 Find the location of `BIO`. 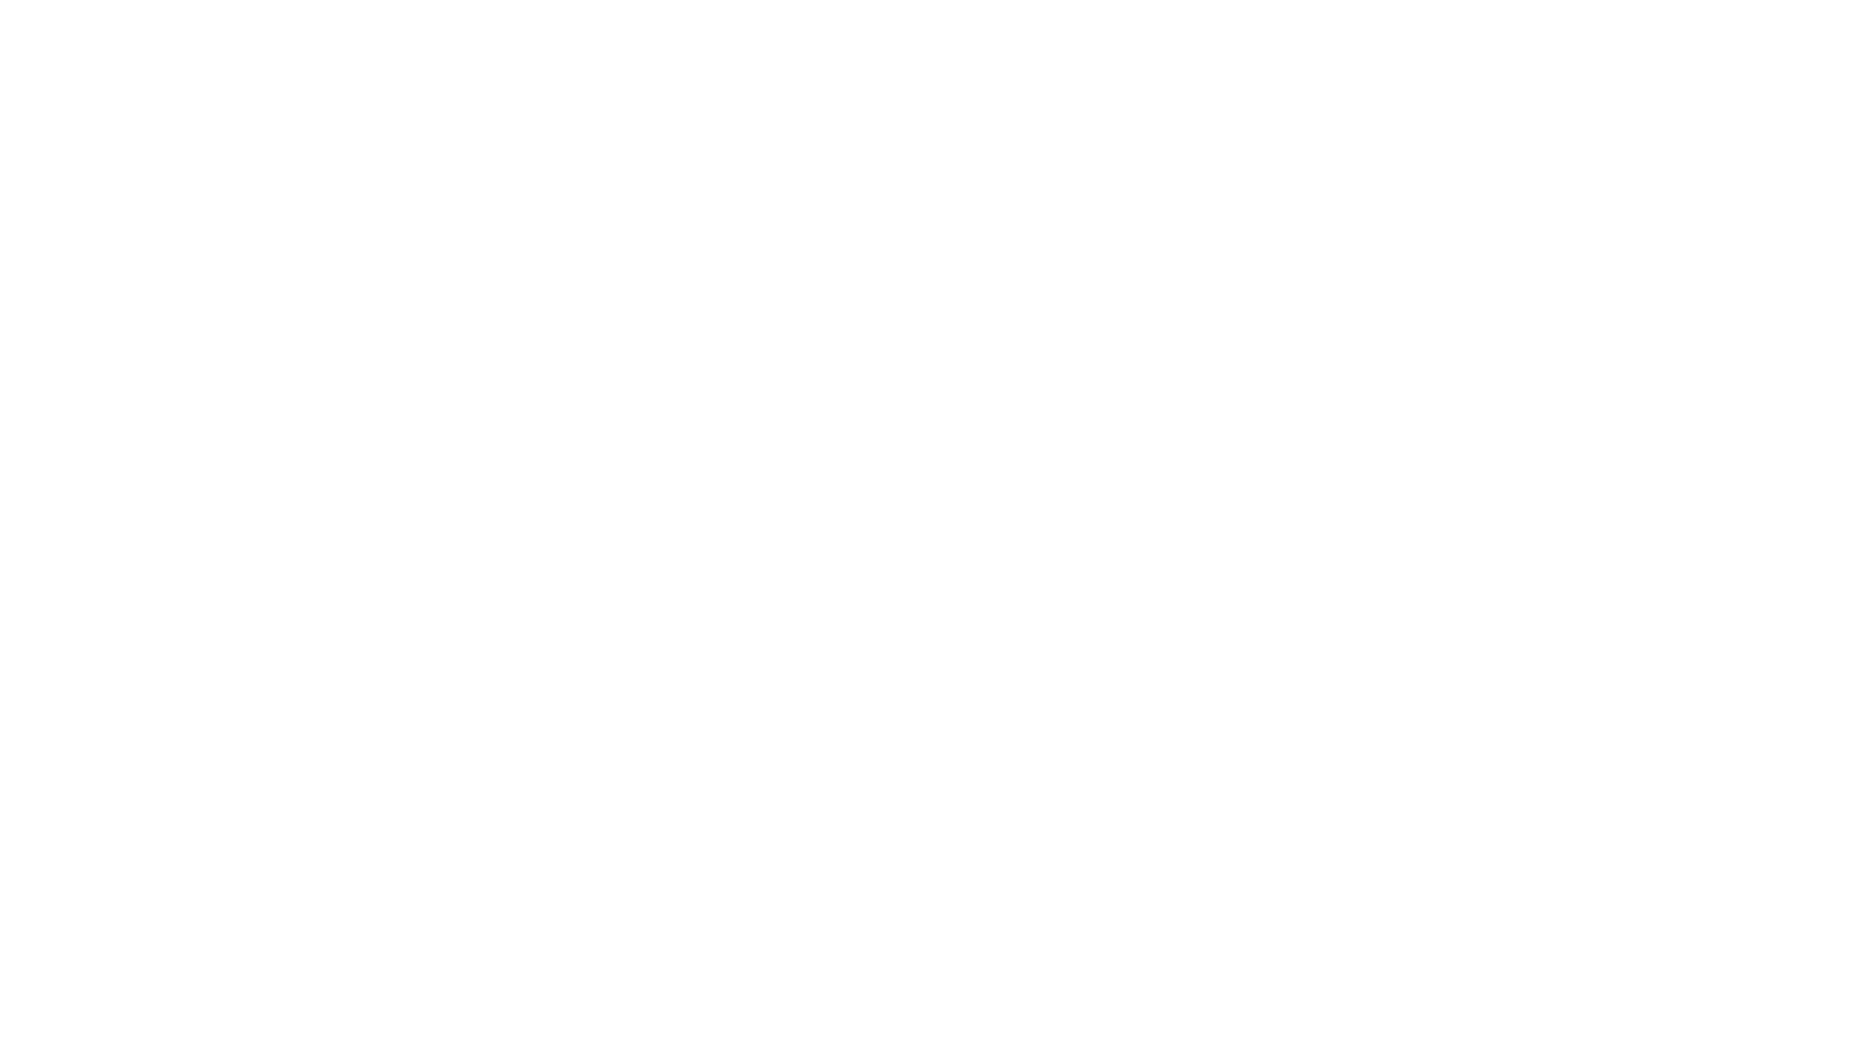

BIO is located at coordinates (1098, 38).